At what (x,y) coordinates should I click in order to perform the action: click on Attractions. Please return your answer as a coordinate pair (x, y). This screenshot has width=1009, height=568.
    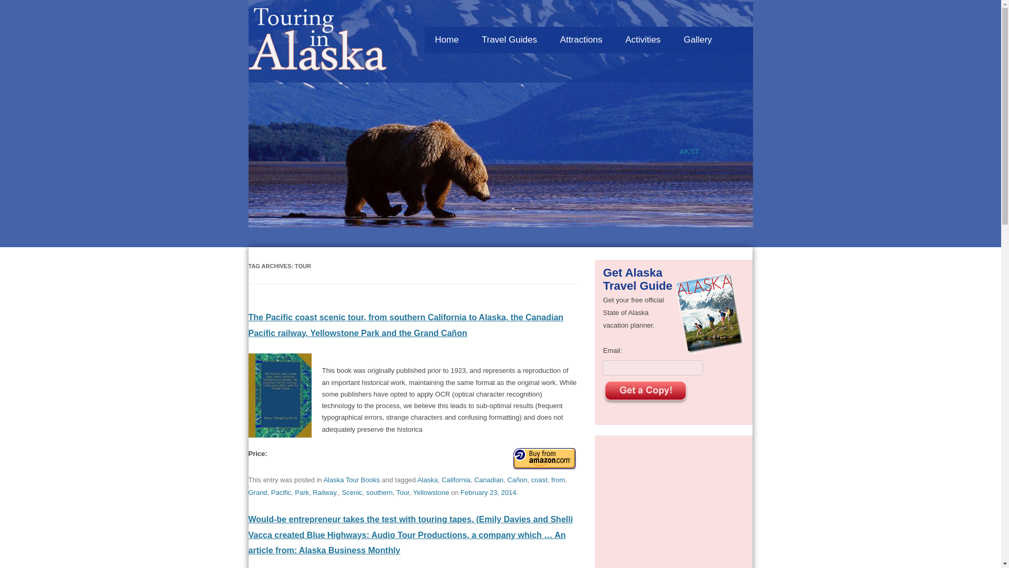
    Looking at the image, I should click on (581, 40).